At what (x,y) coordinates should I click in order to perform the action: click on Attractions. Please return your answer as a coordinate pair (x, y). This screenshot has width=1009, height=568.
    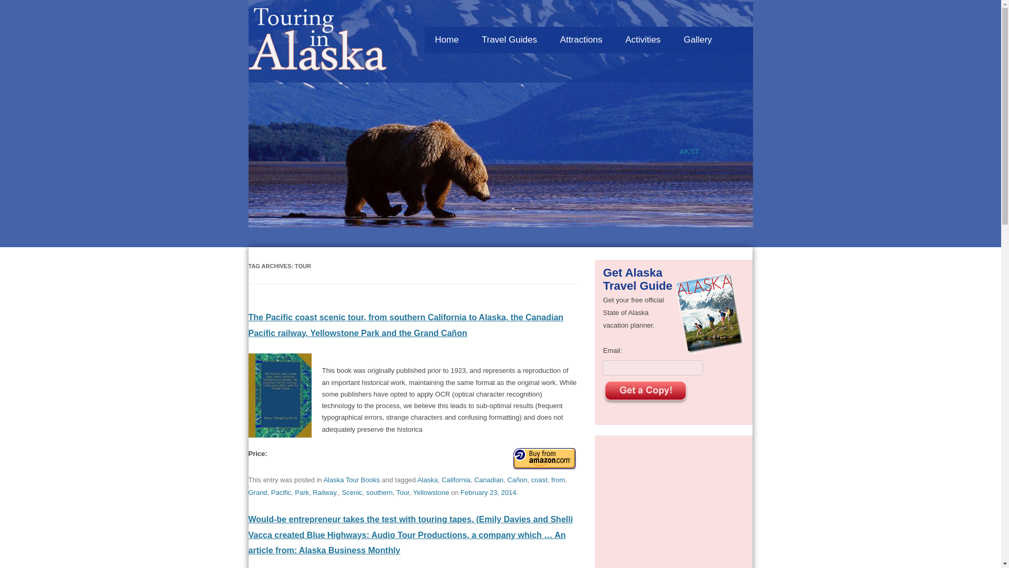
    Looking at the image, I should click on (581, 40).